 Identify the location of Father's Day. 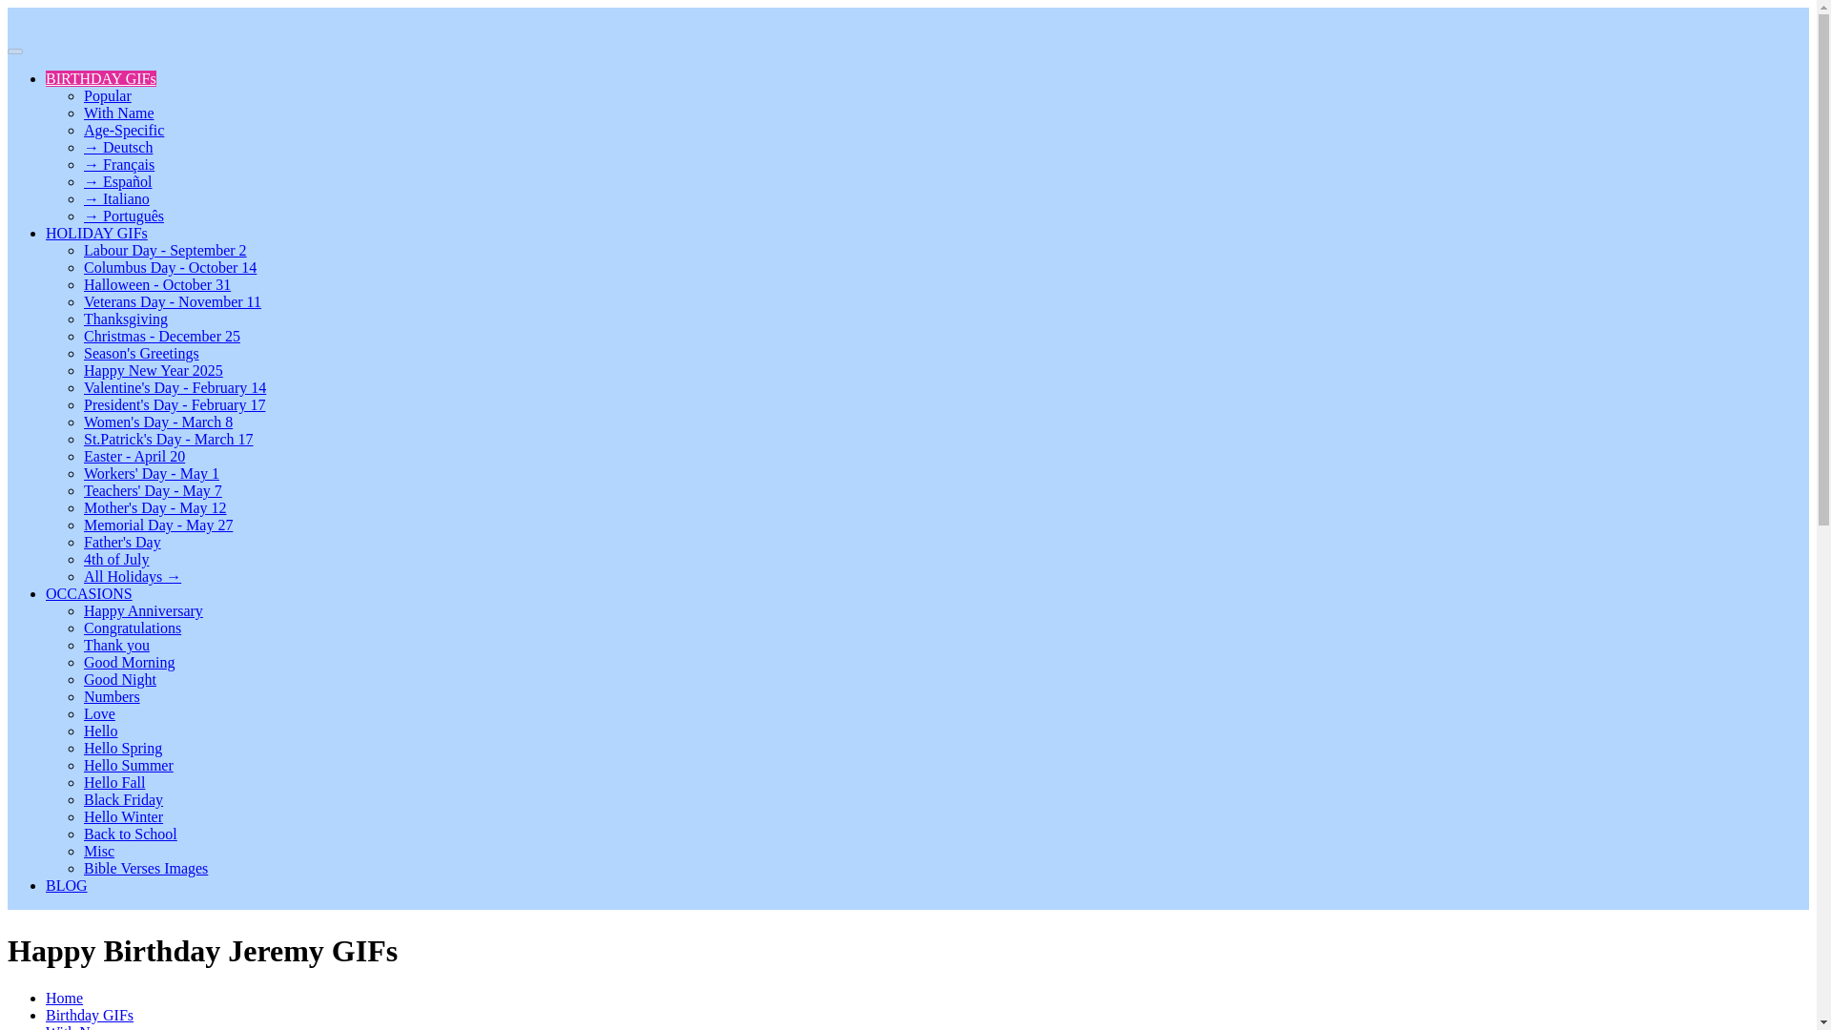
(122, 542).